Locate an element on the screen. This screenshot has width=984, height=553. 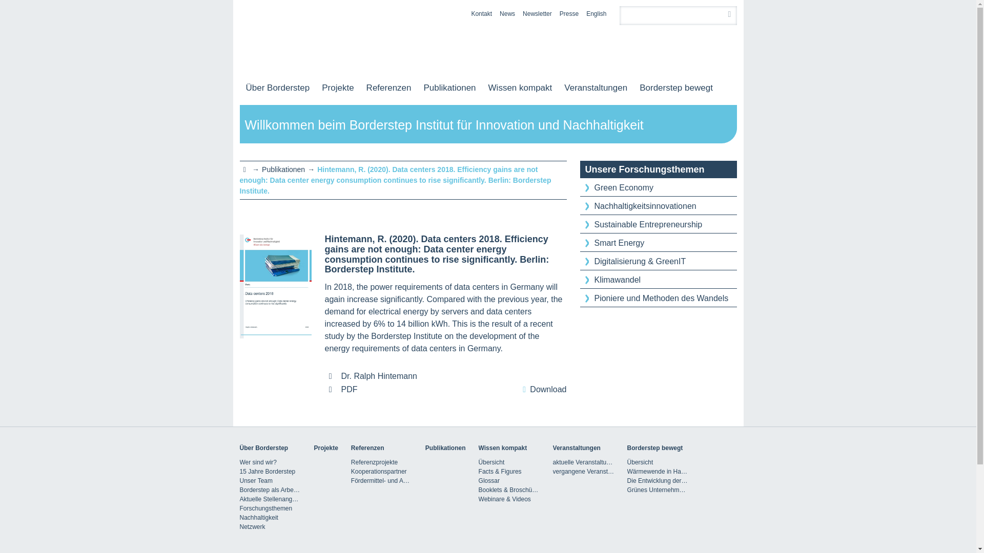
News is located at coordinates (507, 13).